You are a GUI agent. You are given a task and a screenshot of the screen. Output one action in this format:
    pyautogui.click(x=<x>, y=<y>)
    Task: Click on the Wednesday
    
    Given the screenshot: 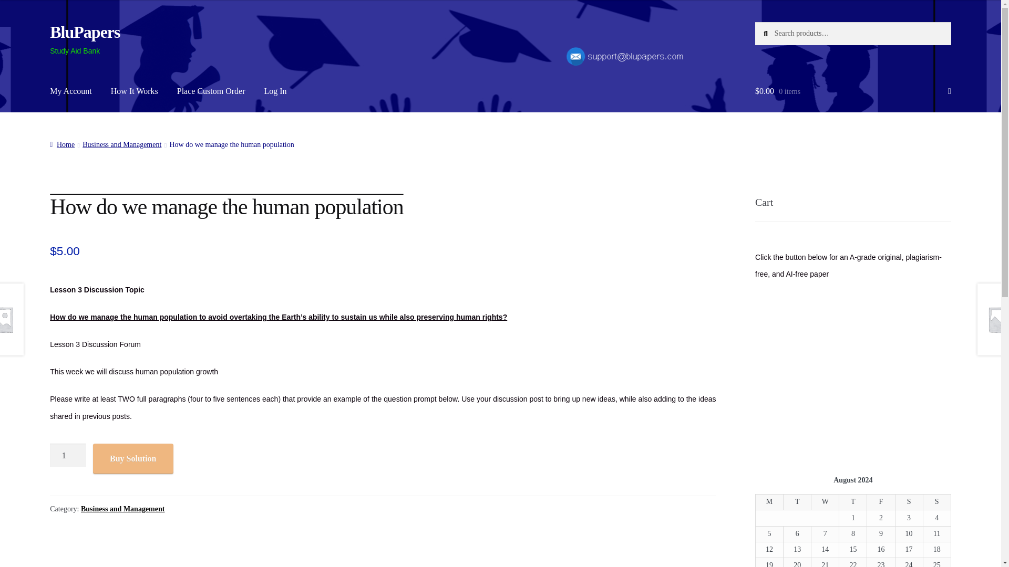 What is the action you would take?
    pyautogui.click(x=825, y=502)
    